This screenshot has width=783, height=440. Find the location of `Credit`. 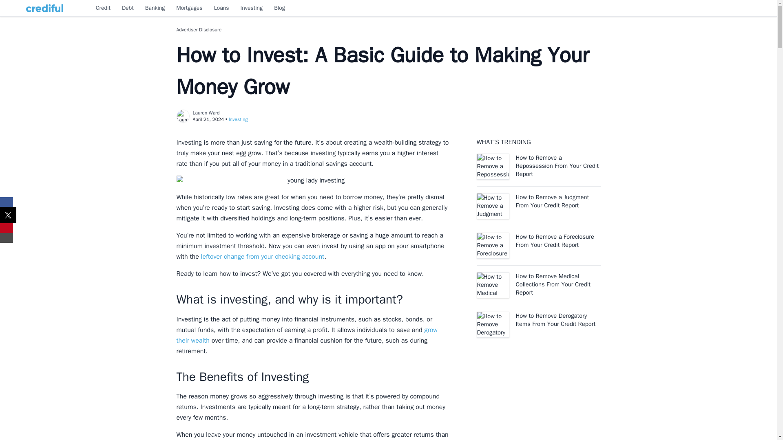

Credit is located at coordinates (103, 8).